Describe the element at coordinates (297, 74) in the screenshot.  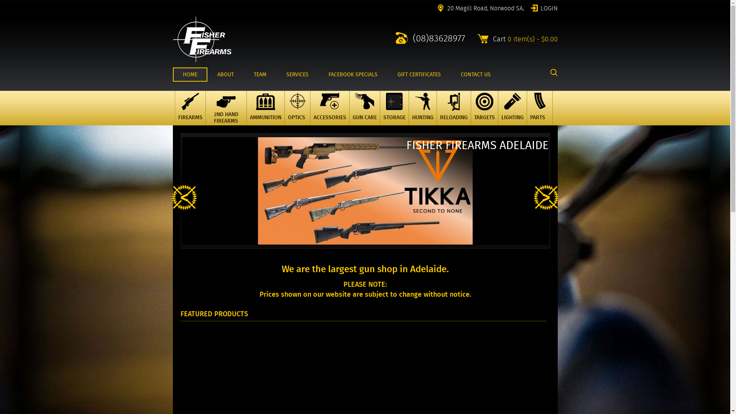
I see `SERVICES` at that location.